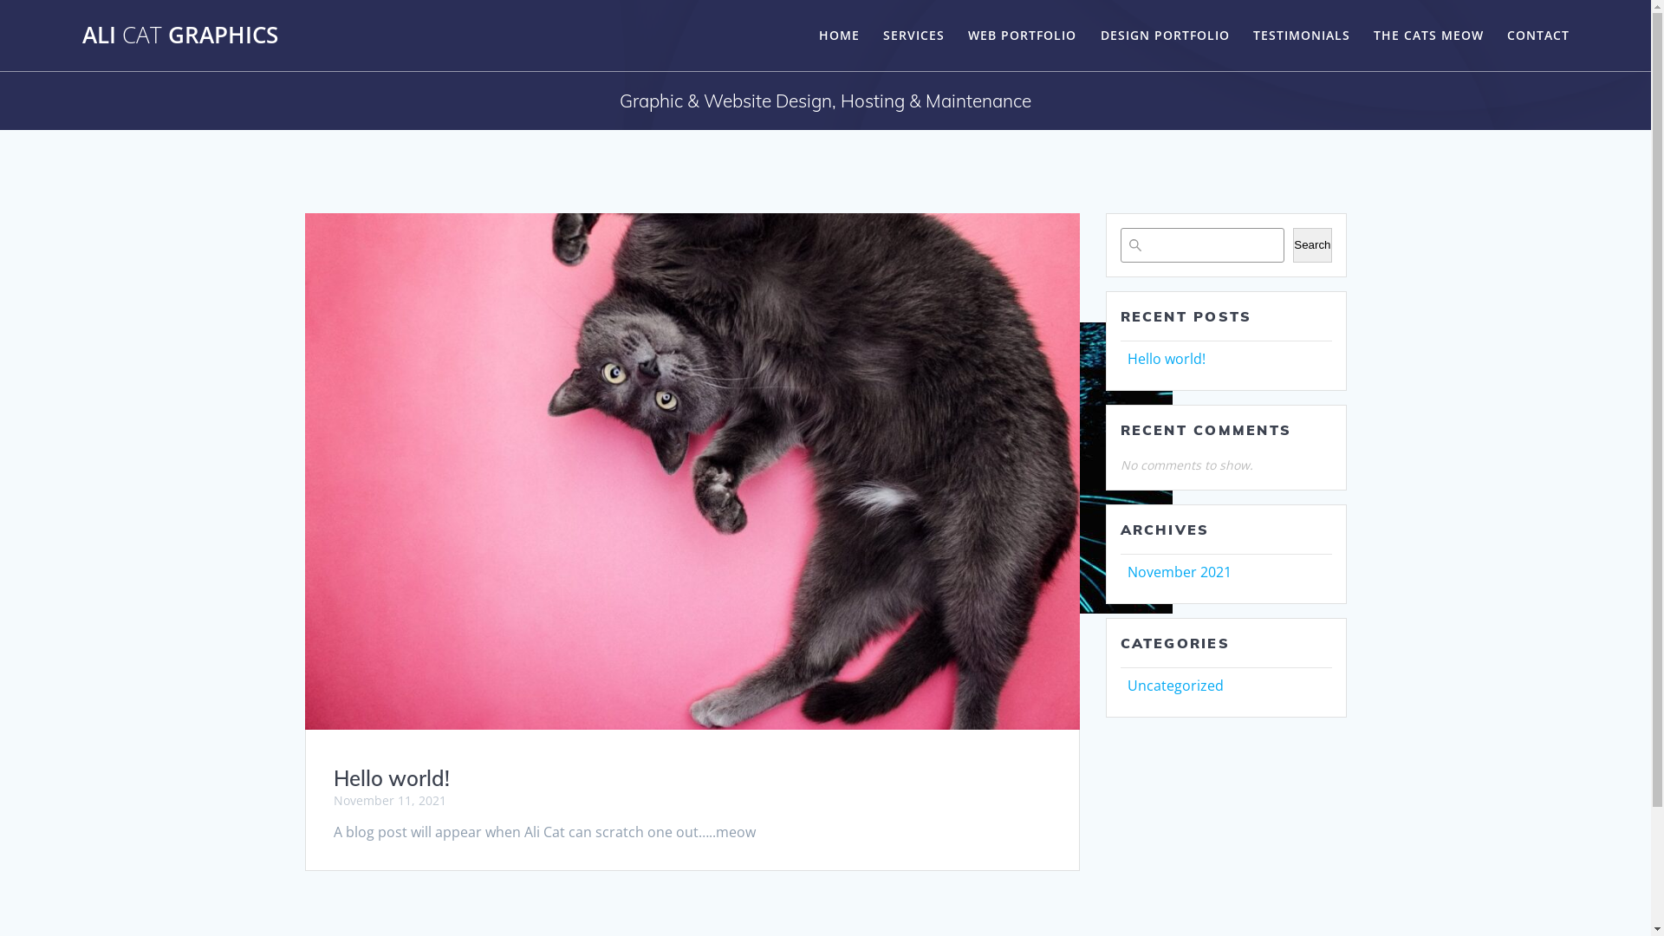 This screenshot has width=1664, height=936. Describe the element at coordinates (1179, 572) in the screenshot. I see `November 2021` at that location.